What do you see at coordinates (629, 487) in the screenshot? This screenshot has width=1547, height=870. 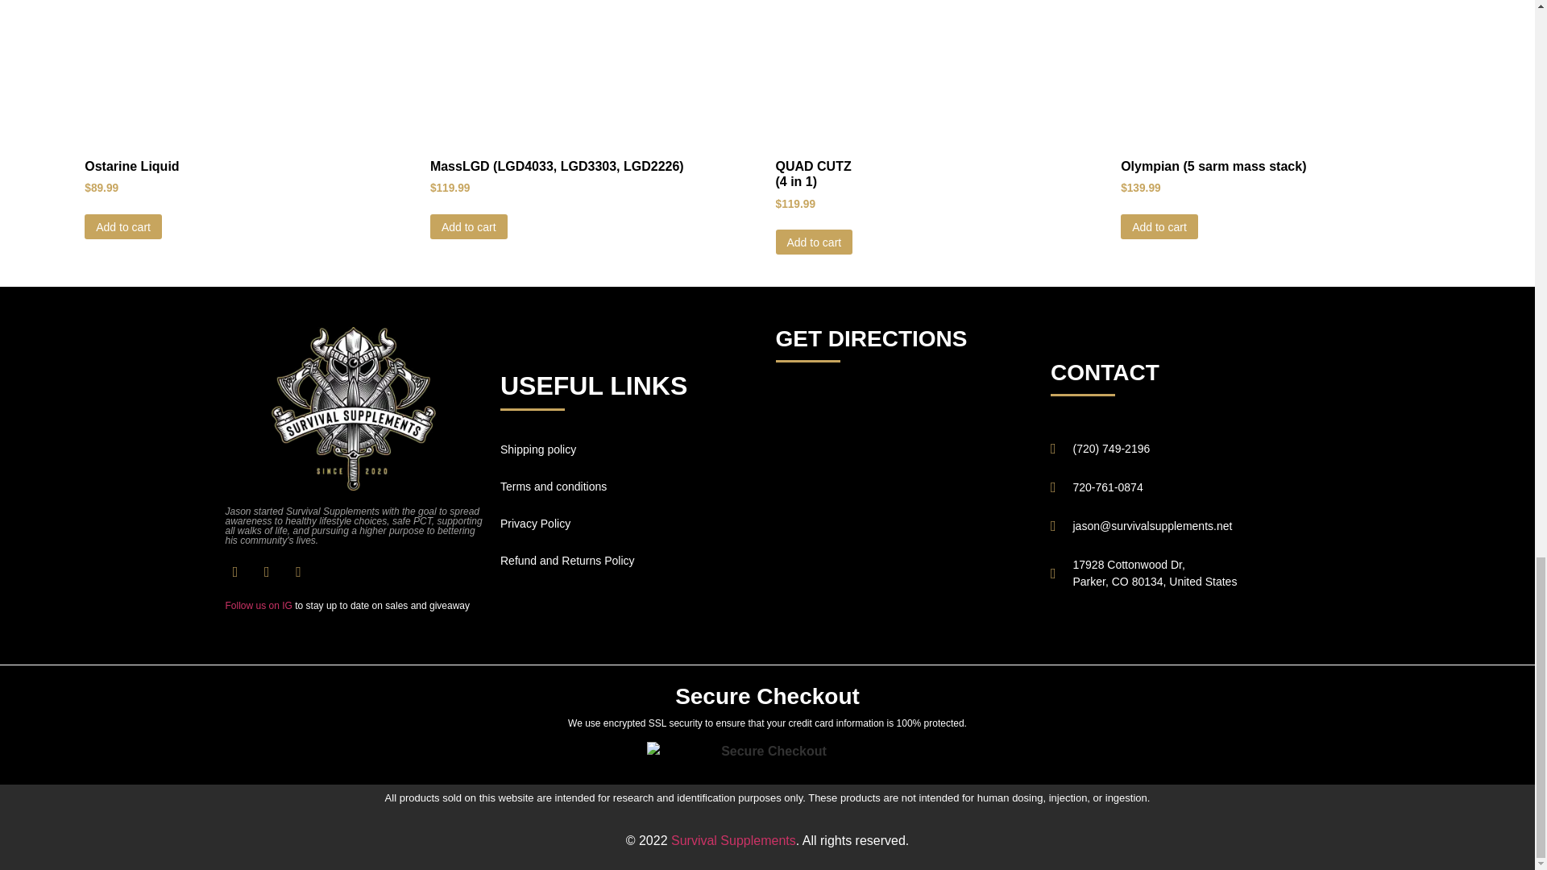 I see `Terms and conditions` at bounding box center [629, 487].